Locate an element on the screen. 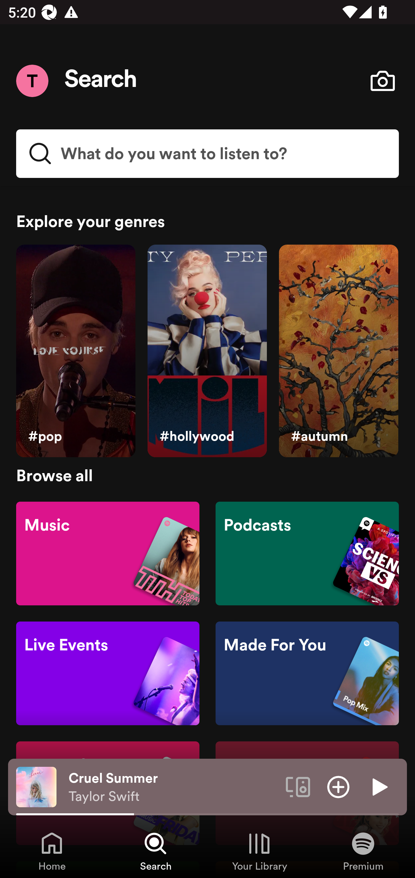 The height and width of the screenshot is (878, 415). The cover art of the currently playing track is located at coordinates (36, 786).